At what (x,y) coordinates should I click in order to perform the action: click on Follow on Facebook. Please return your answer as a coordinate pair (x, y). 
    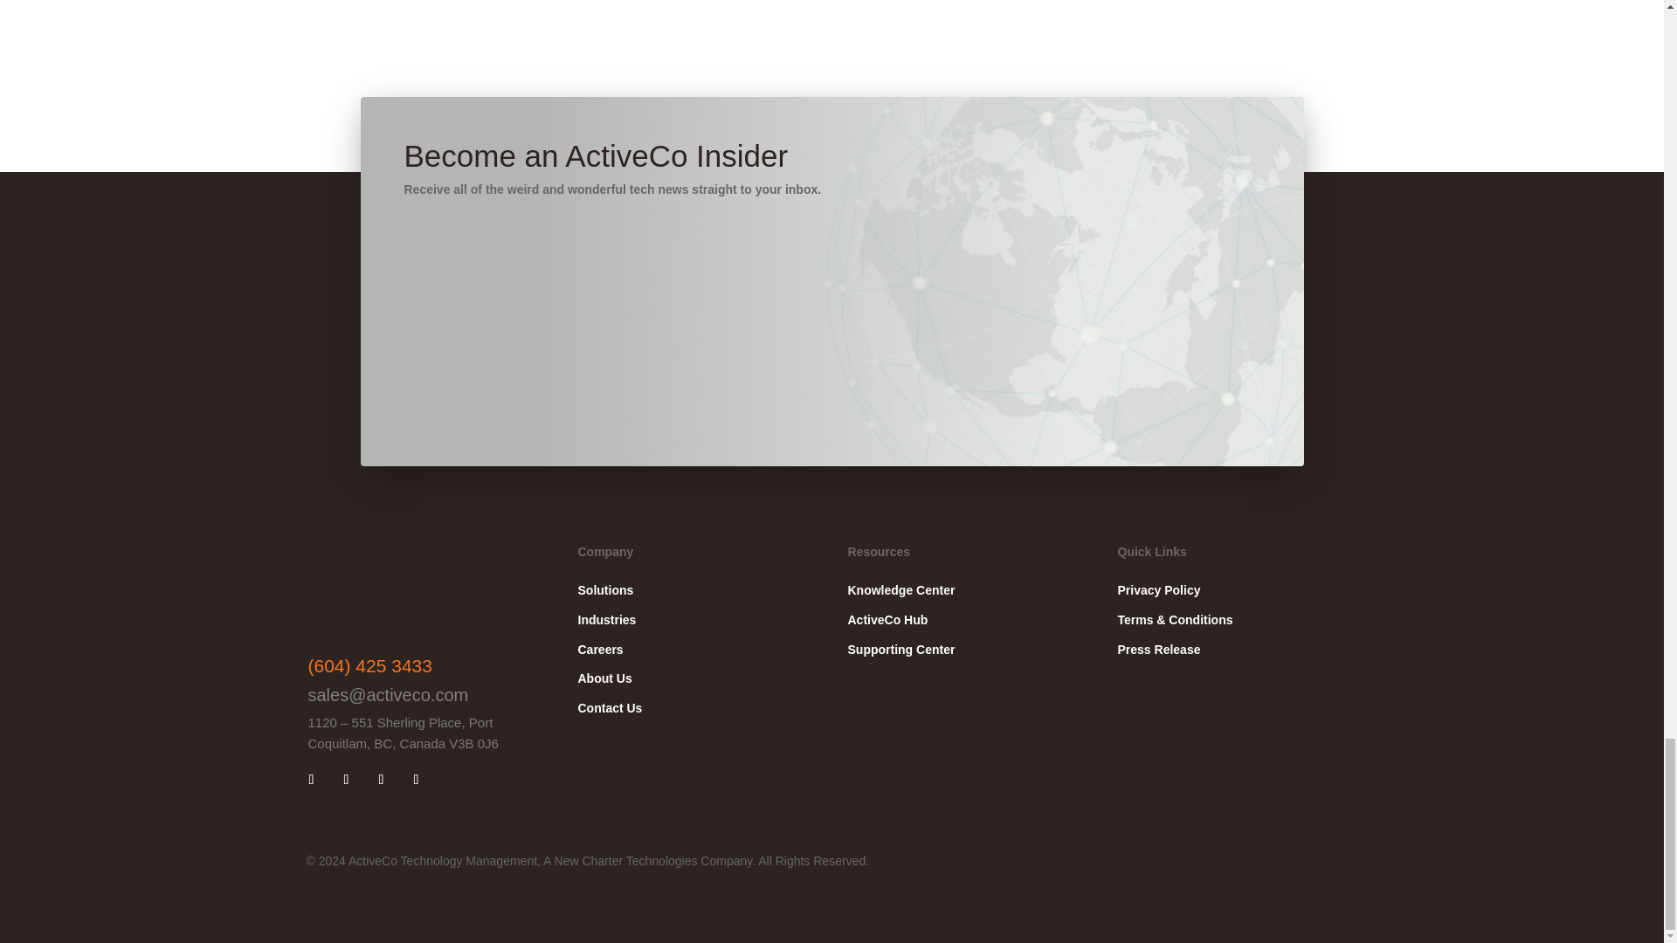
    Looking at the image, I should click on (346, 779).